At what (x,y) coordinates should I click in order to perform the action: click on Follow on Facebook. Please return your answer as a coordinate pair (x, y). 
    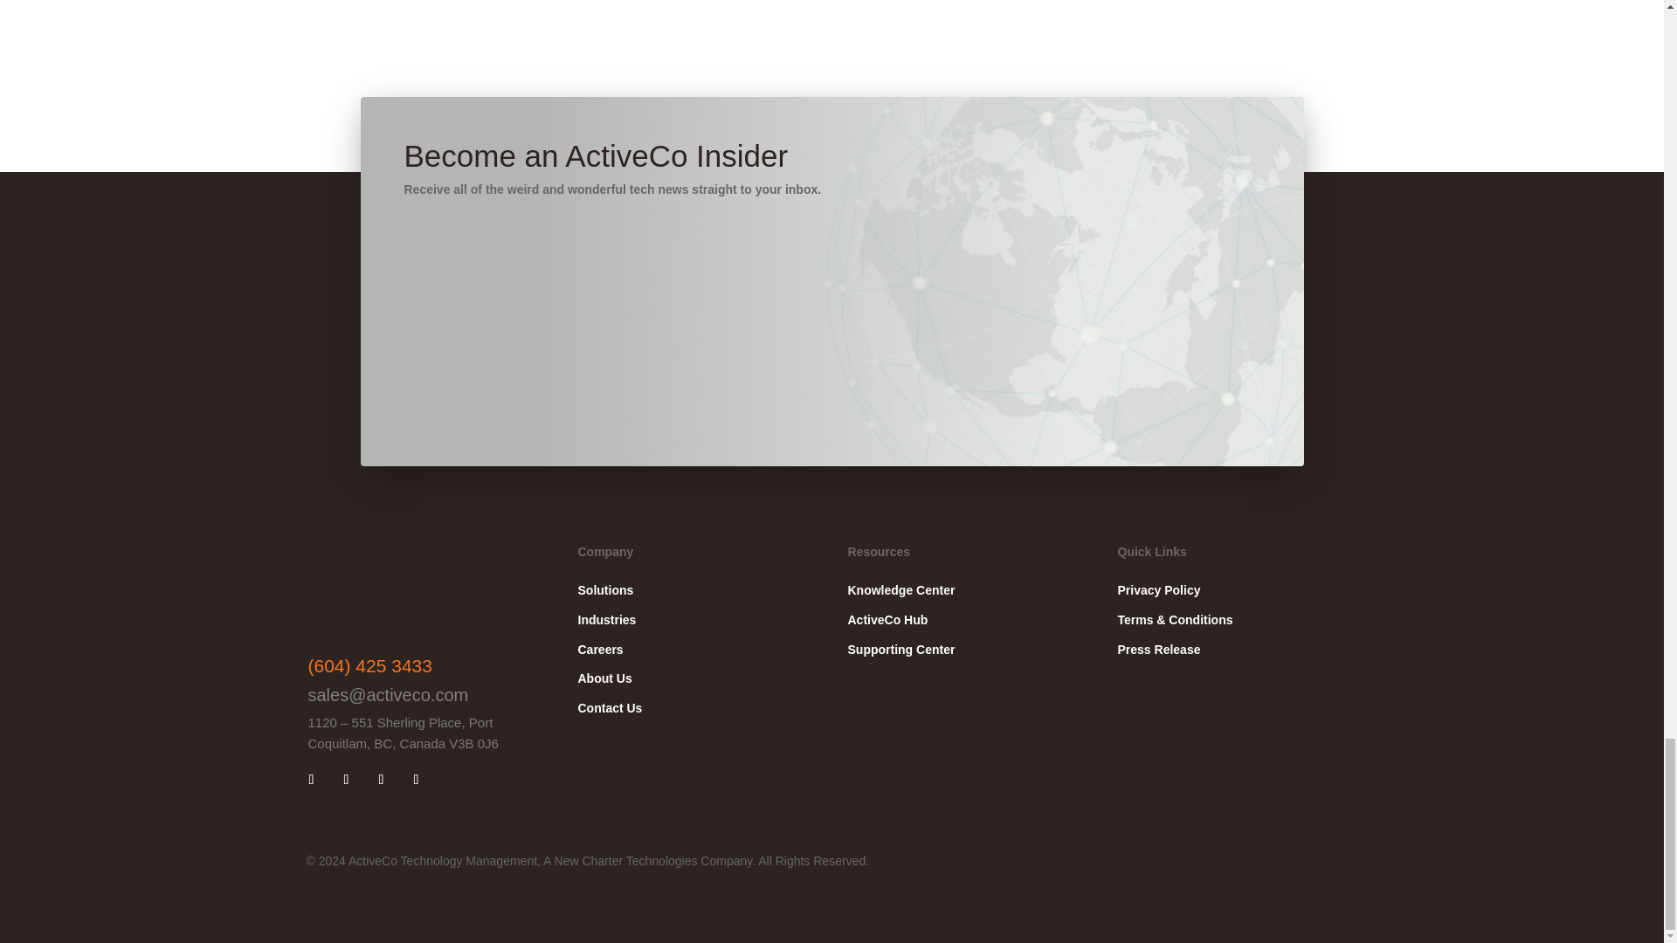
    Looking at the image, I should click on (346, 779).